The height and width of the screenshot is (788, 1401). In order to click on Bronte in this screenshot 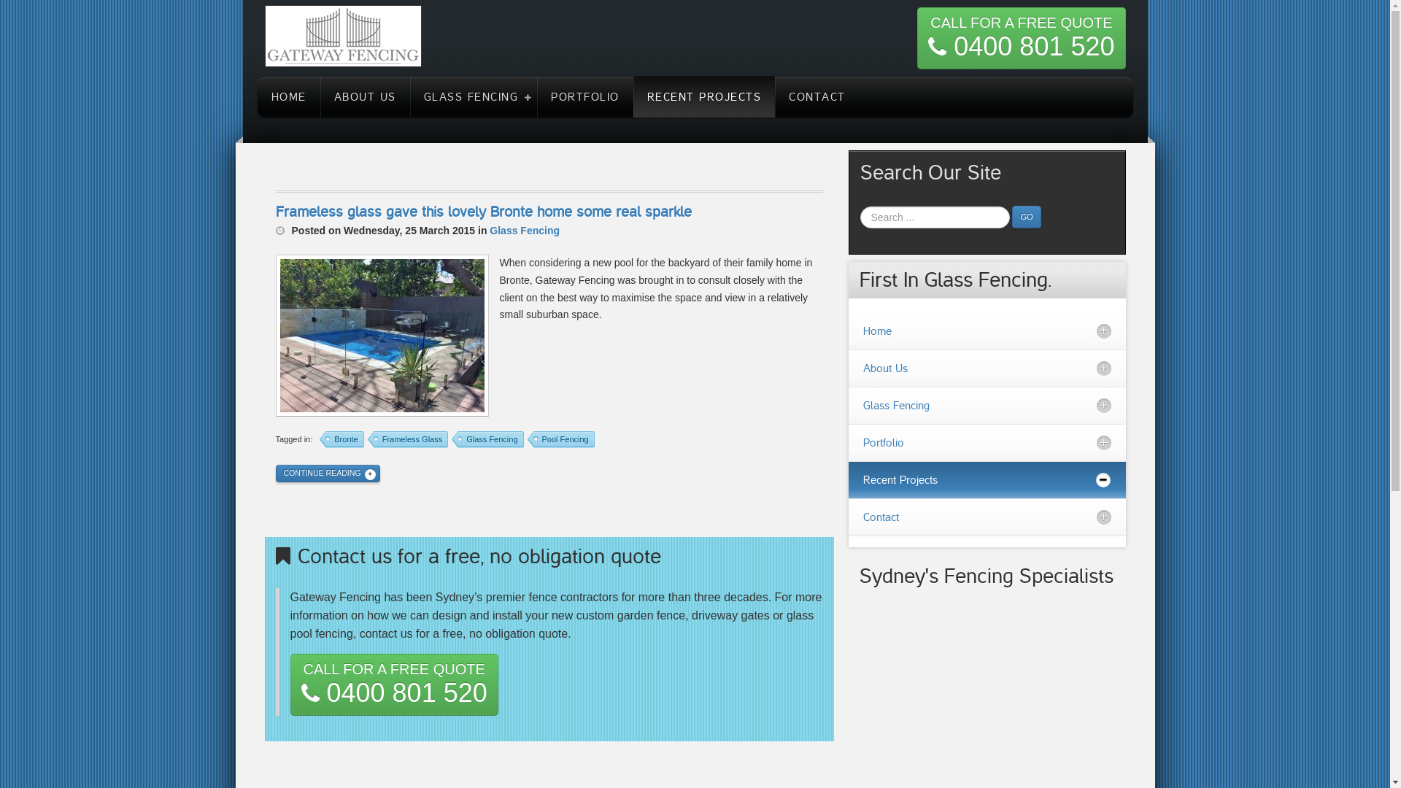, I will do `click(341, 439)`.